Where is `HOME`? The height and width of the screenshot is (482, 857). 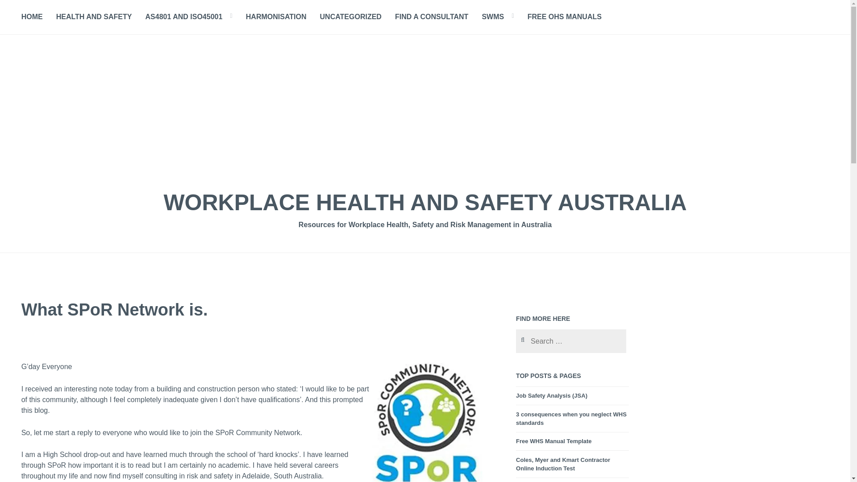 HOME is located at coordinates (32, 17).